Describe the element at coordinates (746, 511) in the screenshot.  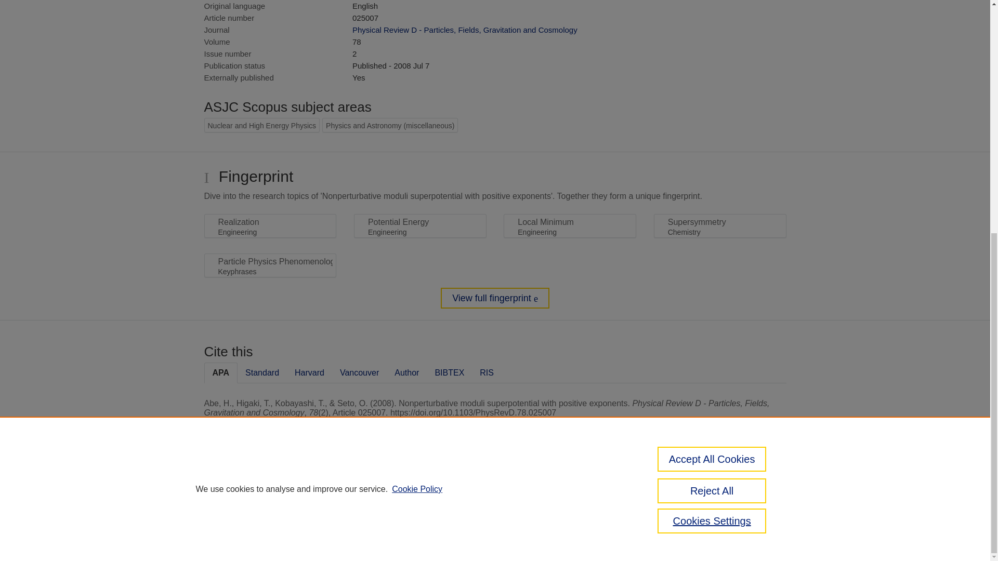
I see `Report vulnerability` at that location.